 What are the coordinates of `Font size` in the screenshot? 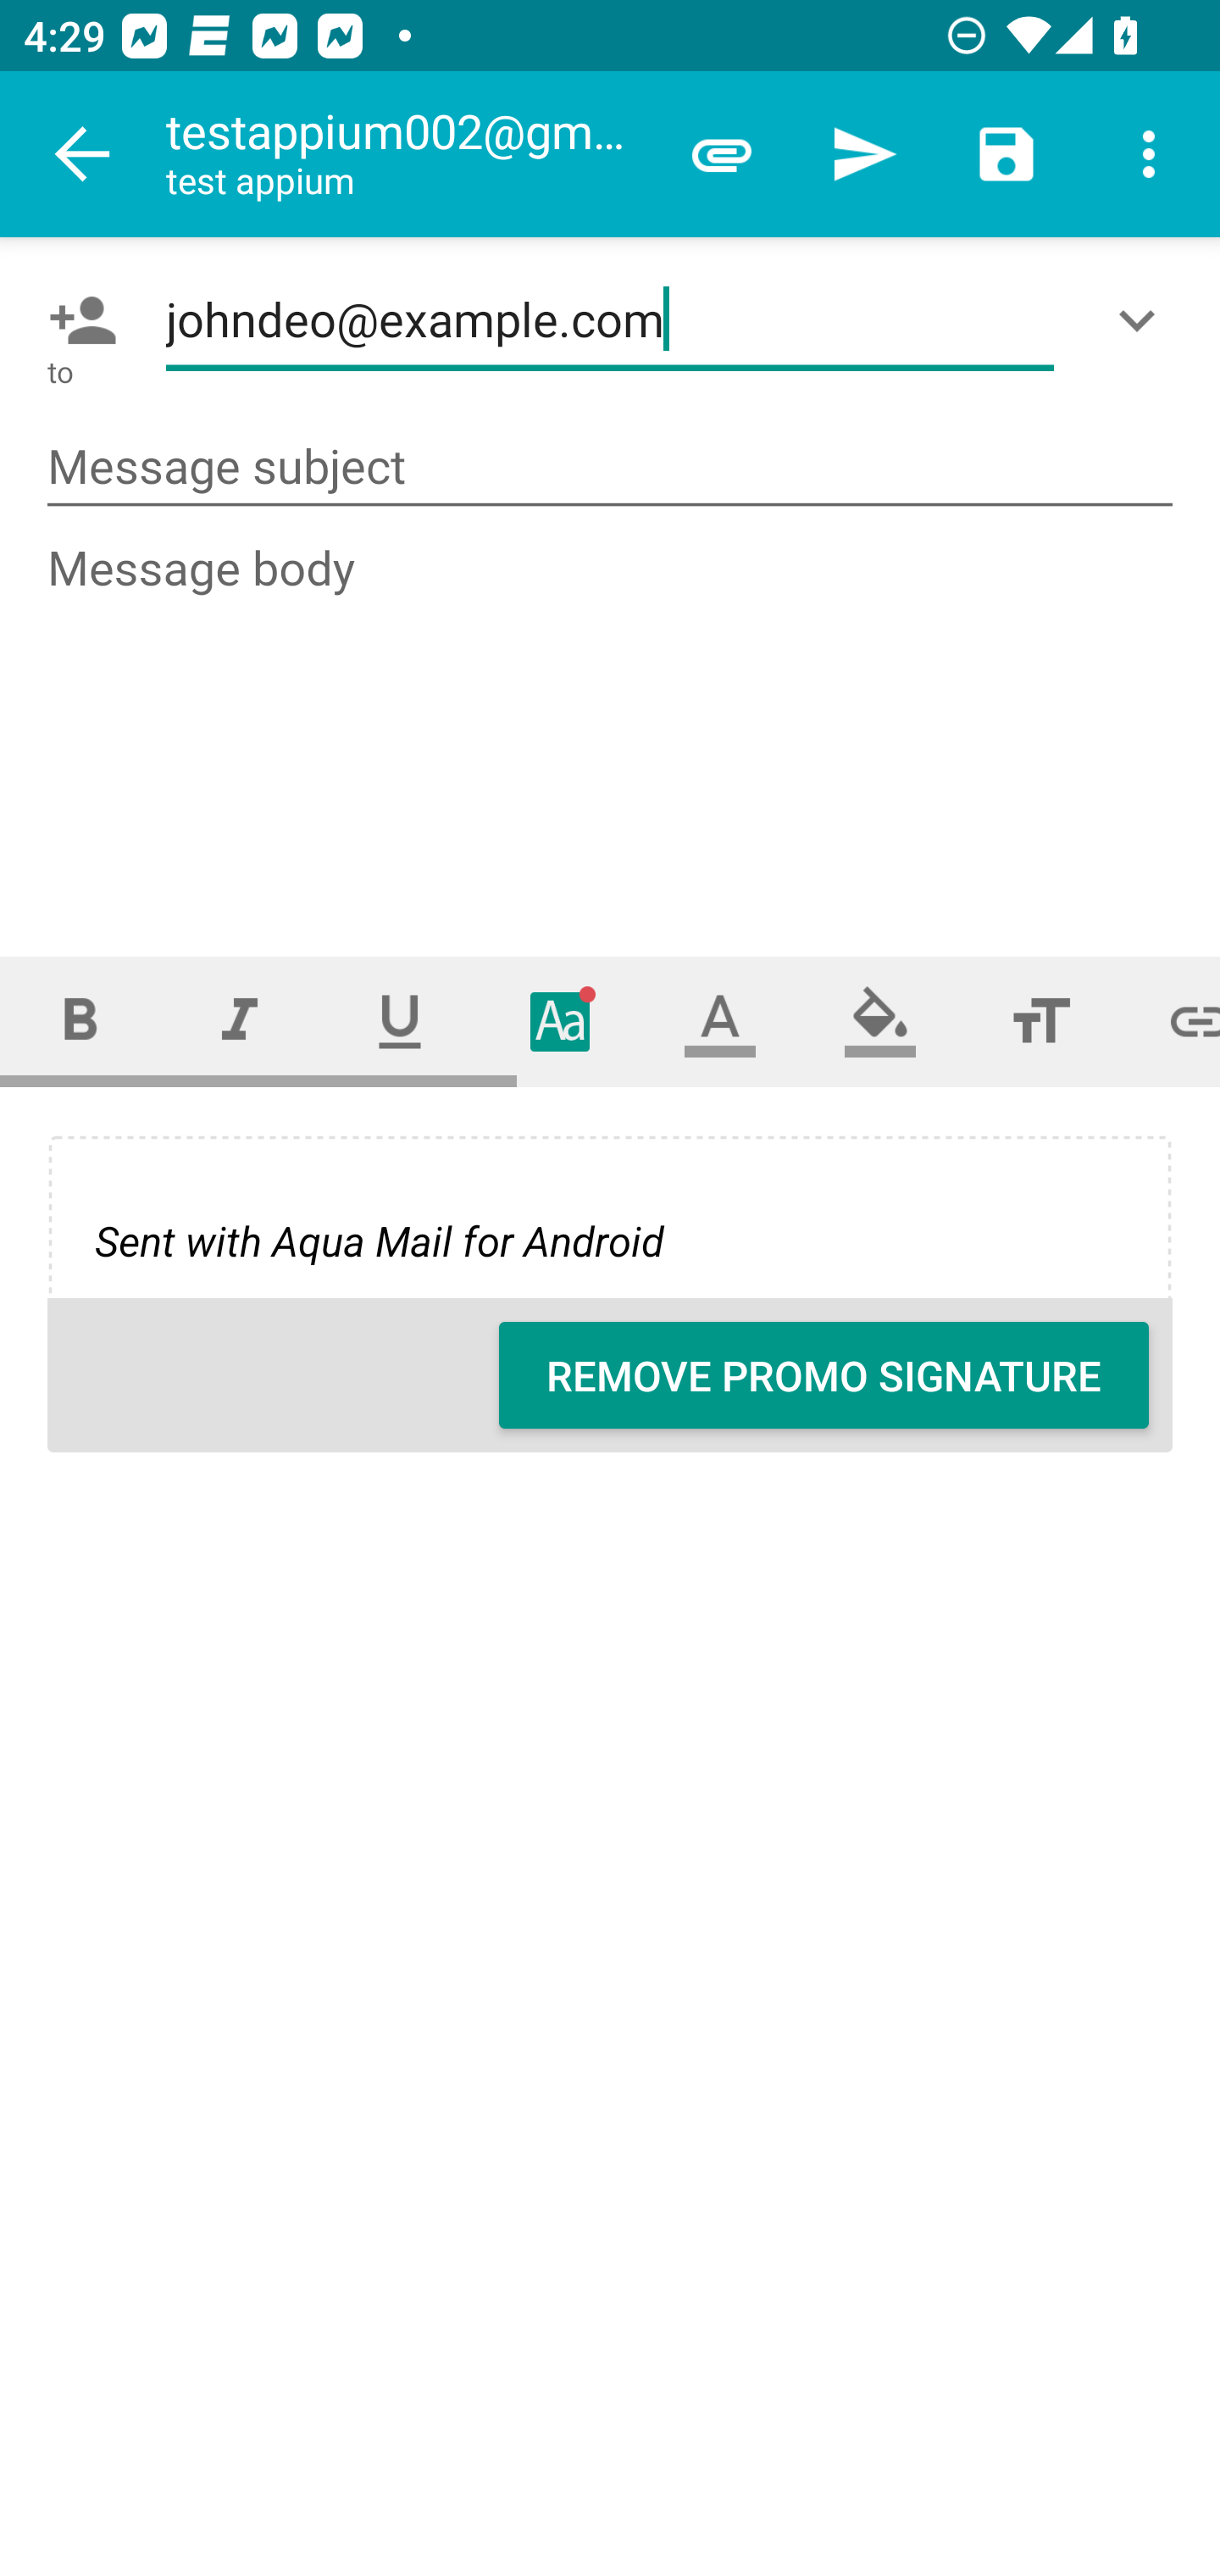 It's located at (1040, 1020).